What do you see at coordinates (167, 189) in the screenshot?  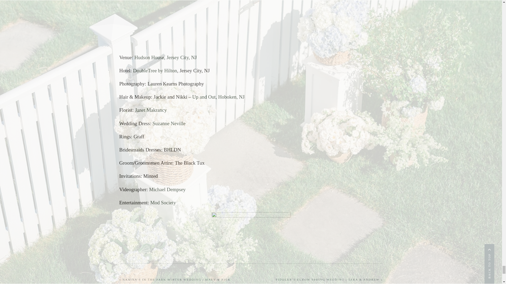 I see `Michael Dempsey` at bounding box center [167, 189].